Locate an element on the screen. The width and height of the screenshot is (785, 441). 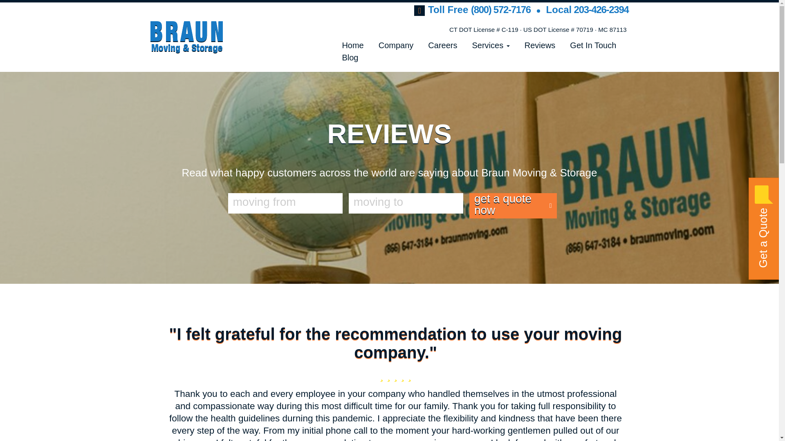
203-426-2394 is located at coordinates (600, 9).